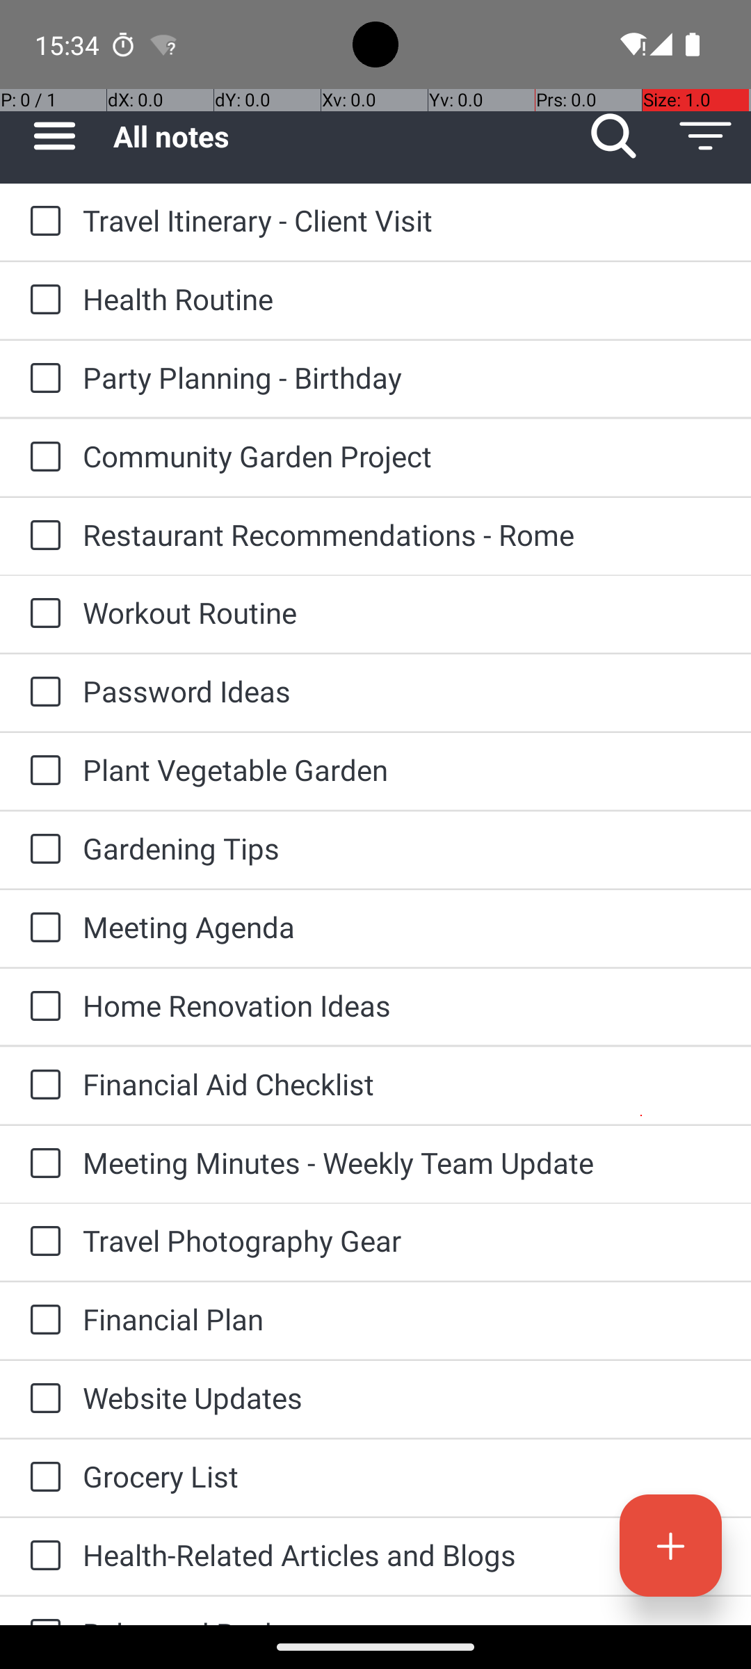 The width and height of the screenshot is (751, 1669). I want to click on to-do: Health Routine, so click(42, 300).